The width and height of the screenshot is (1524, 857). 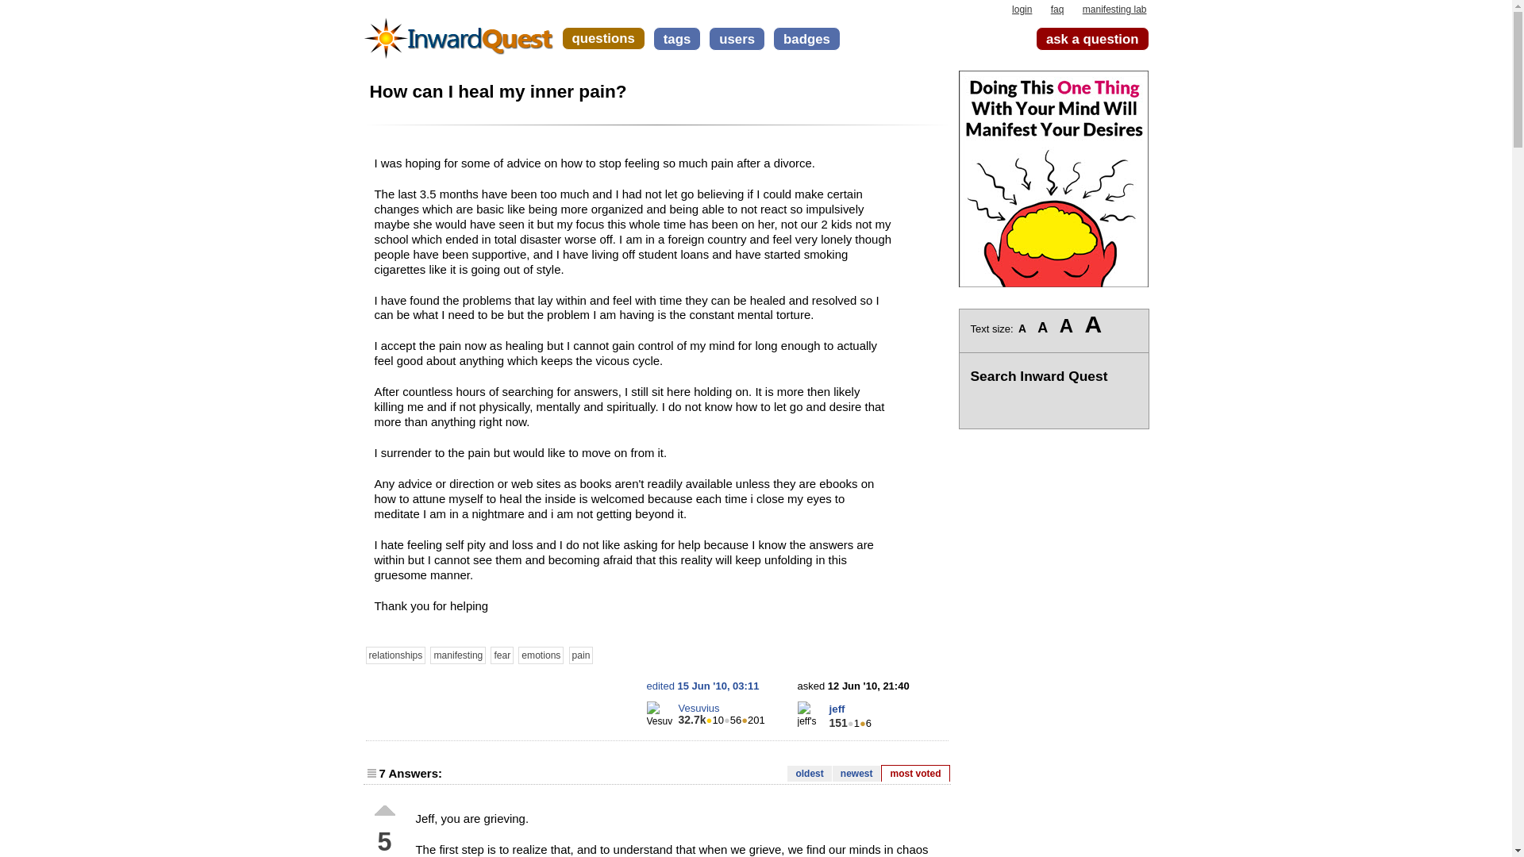 I want to click on see questions tagged 'emotions', so click(x=541, y=655).